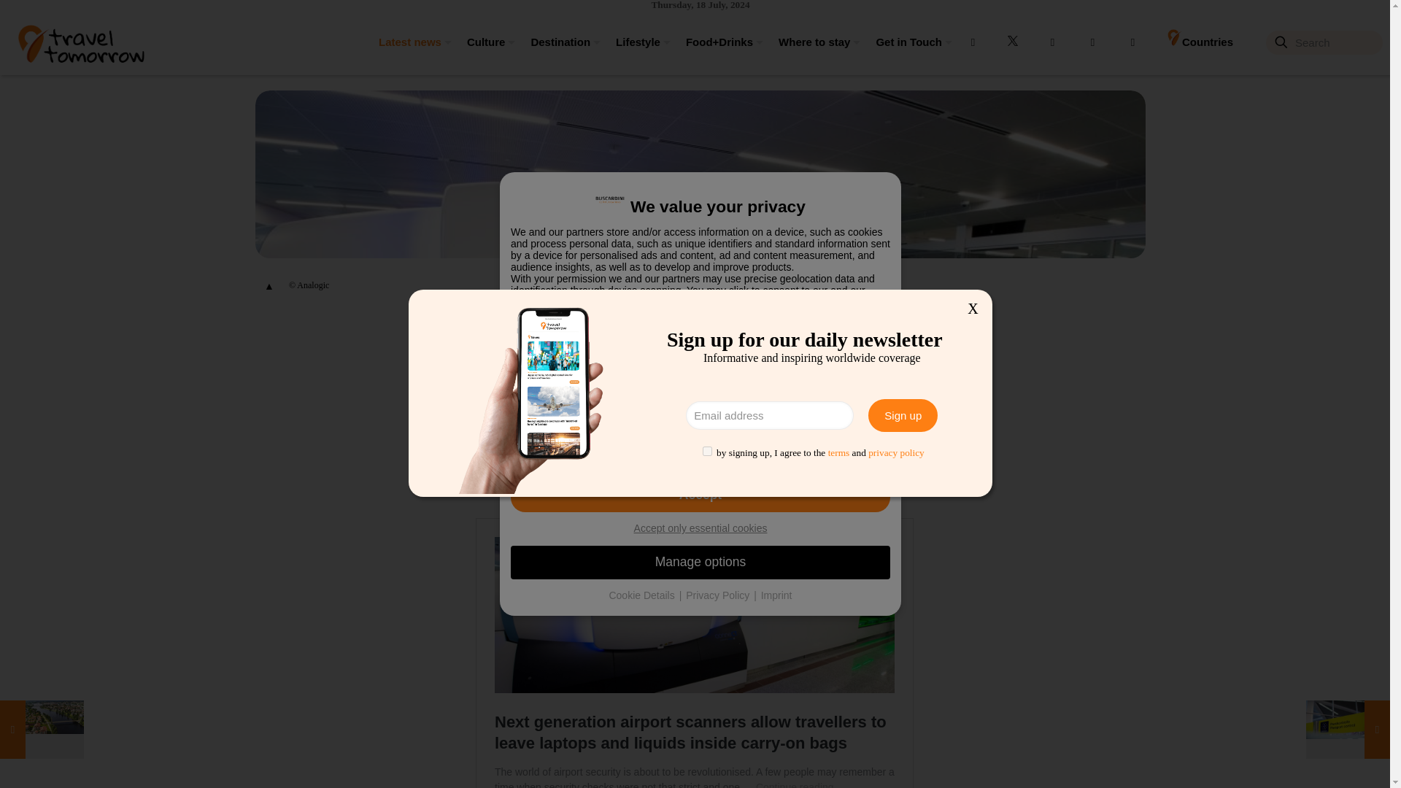  Describe the element at coordinates (636, 42) in the screenshot. I see `Lifestyle` at that location.